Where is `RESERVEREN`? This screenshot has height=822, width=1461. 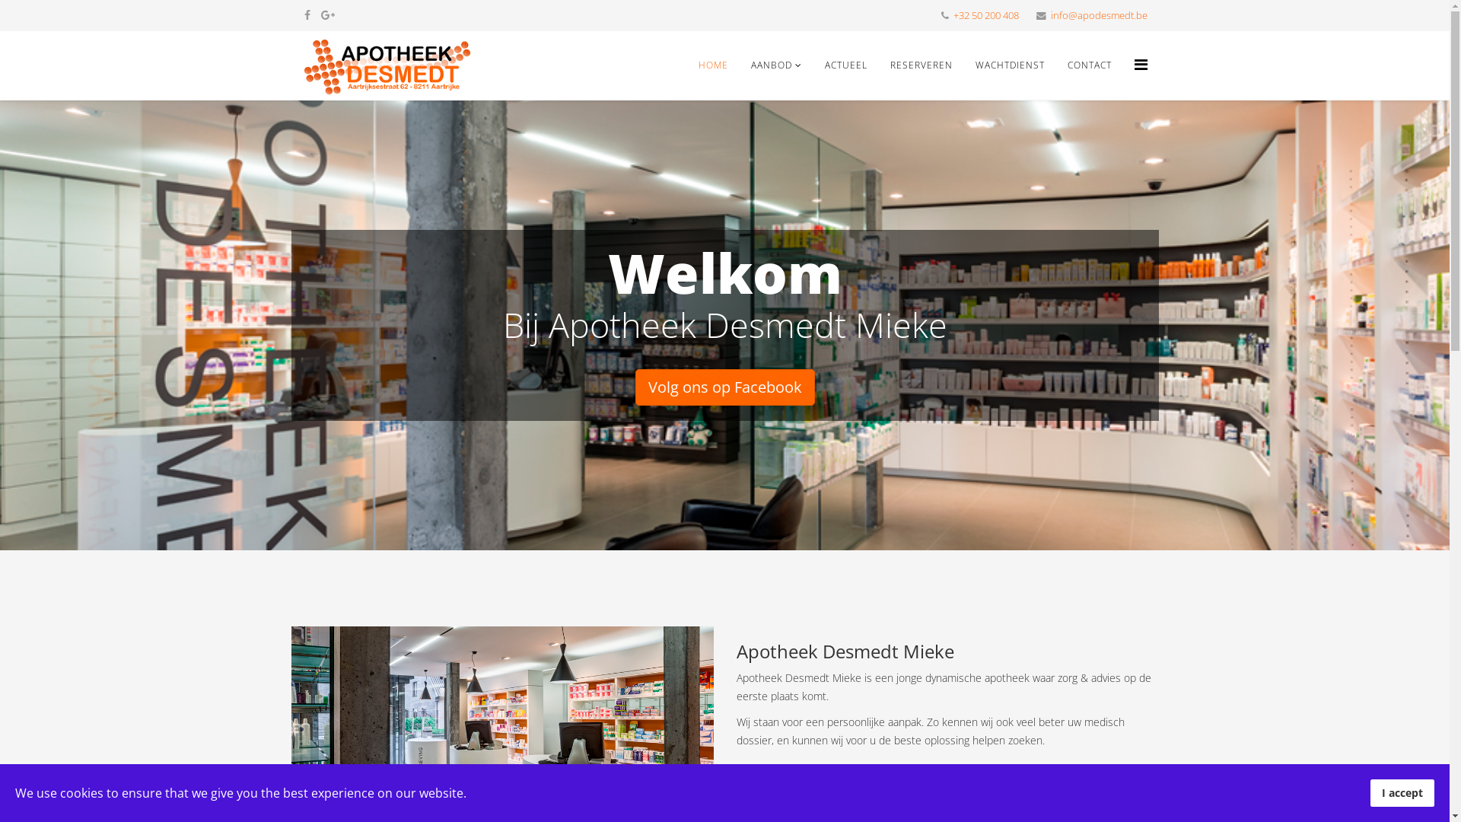 RESERVEREN is located at coordinates (921, 65).